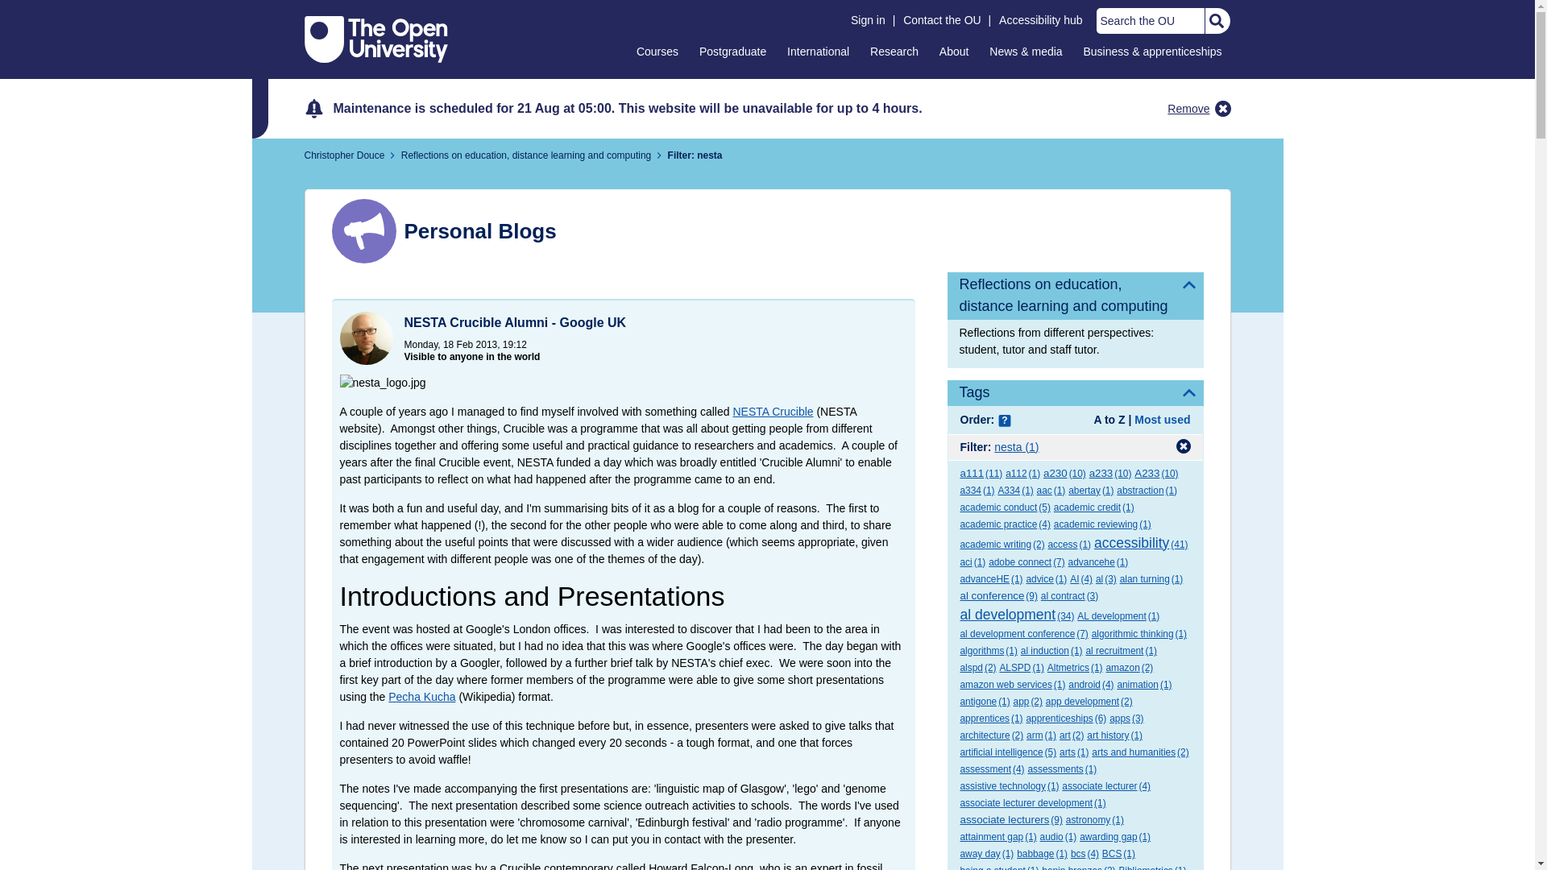 The height and width of the screenshot is (870, 1547). Describe the element at coordinates (1075, 296) in the screenshot. I see `Reflections on education, distance learning and computing` at that location.